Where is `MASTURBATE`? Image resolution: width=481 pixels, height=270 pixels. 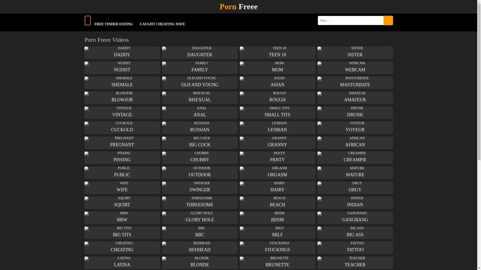
MASTURBATE is located at coordinates (355, 83).